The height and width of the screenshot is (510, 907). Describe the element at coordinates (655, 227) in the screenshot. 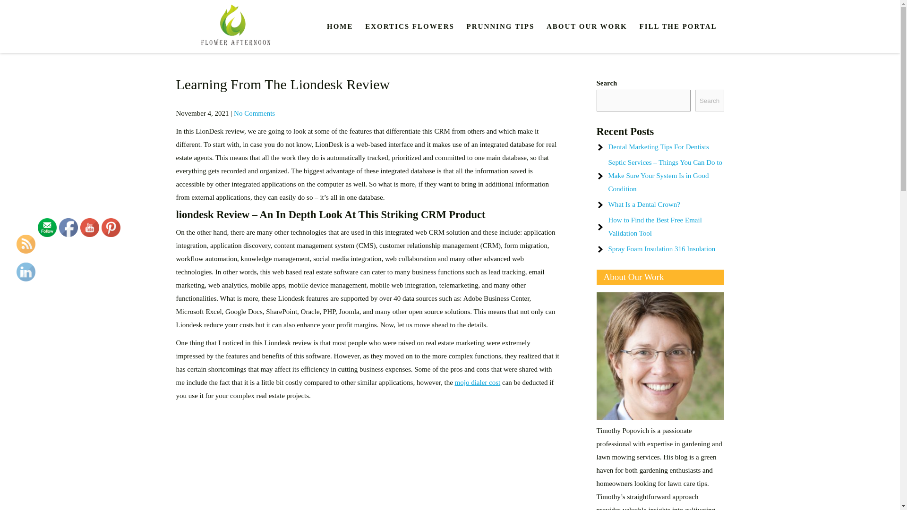

I see `How to Find the Best Free Email Validation Tool` at that location.